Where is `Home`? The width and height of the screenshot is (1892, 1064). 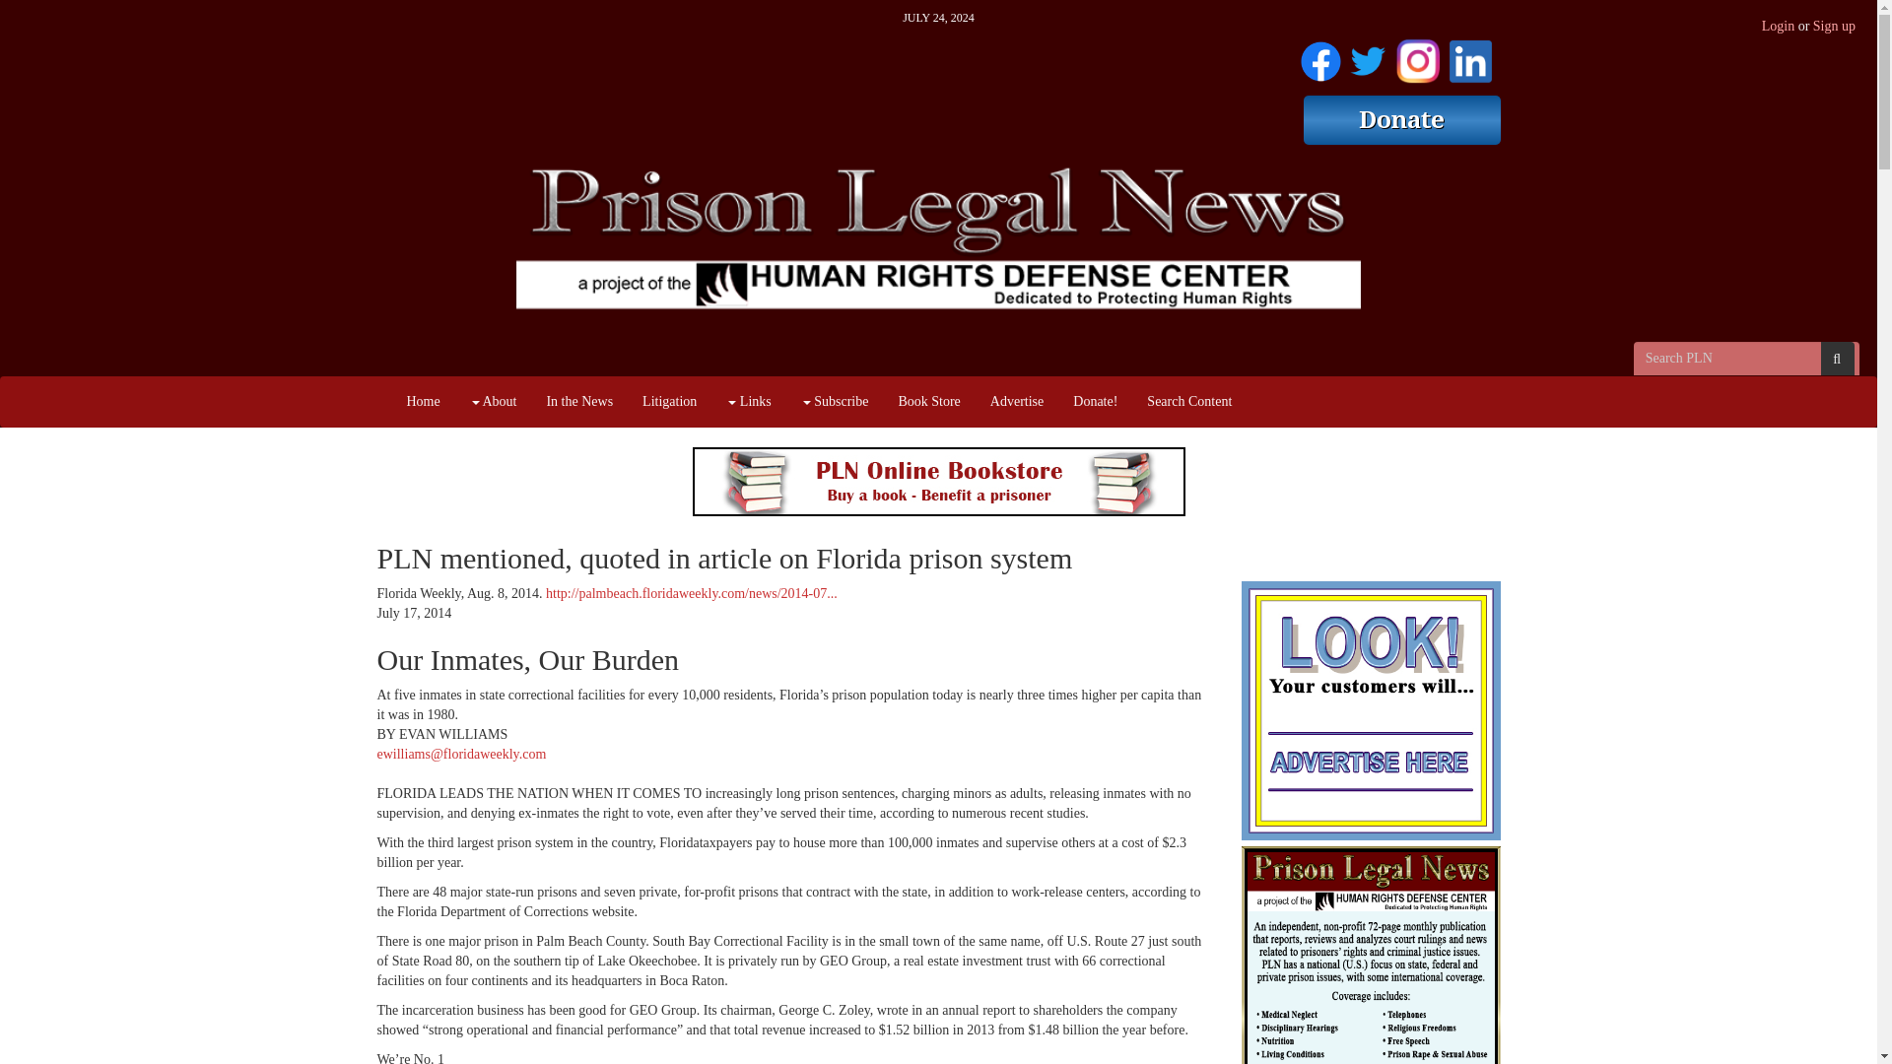 Home is located at coordinates (424, 402).